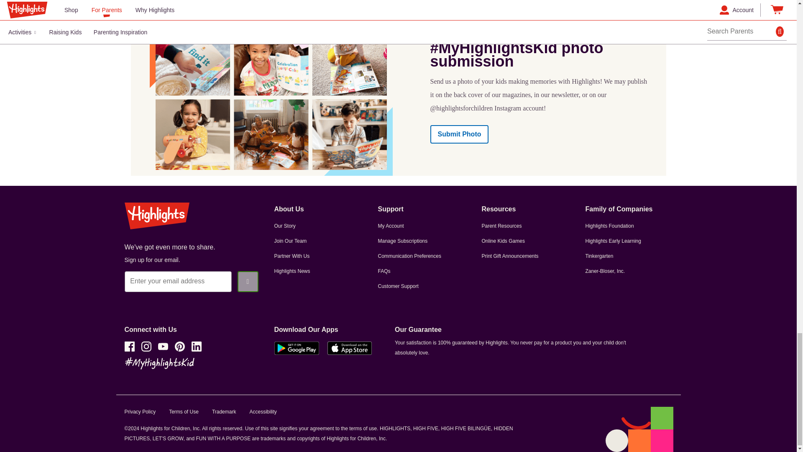  Describe the element at coordinates (163, 347) in the screenshot. I see `youtube` at that location.